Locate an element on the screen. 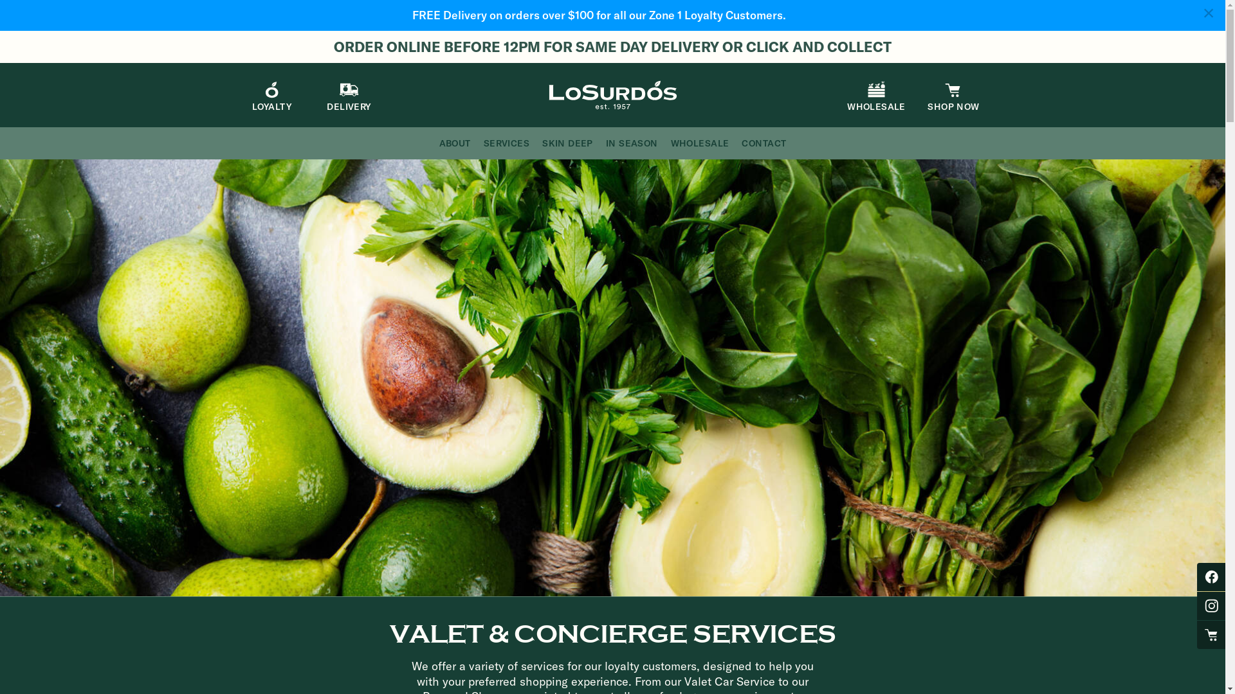 This screenshot has height=694, width=1235. LOYALTY is located at coordinates (271, 96).